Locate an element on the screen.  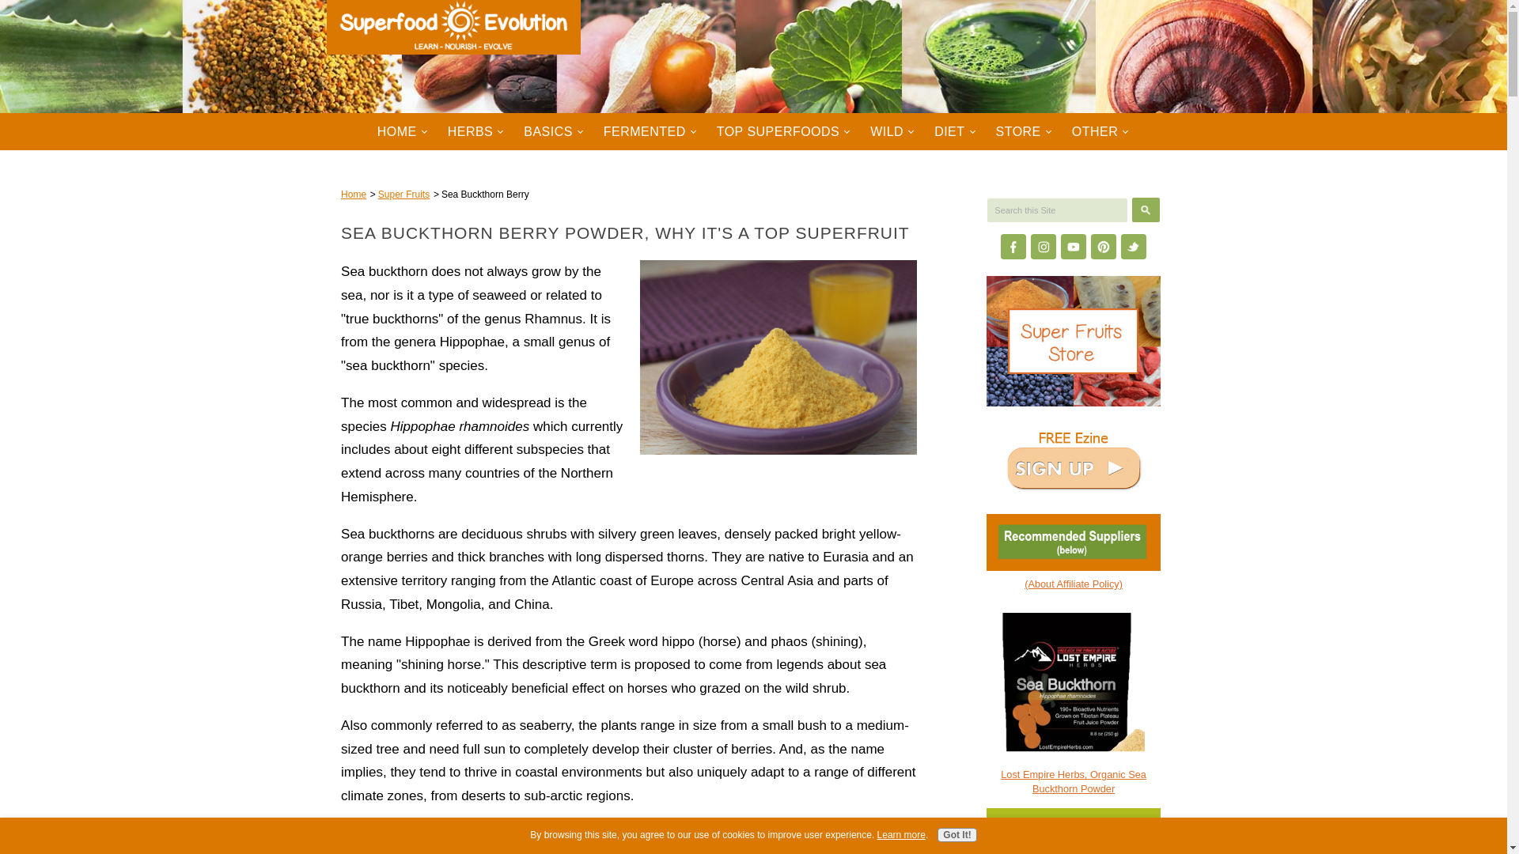
Search this Site is located at coordinates (1057, 209).